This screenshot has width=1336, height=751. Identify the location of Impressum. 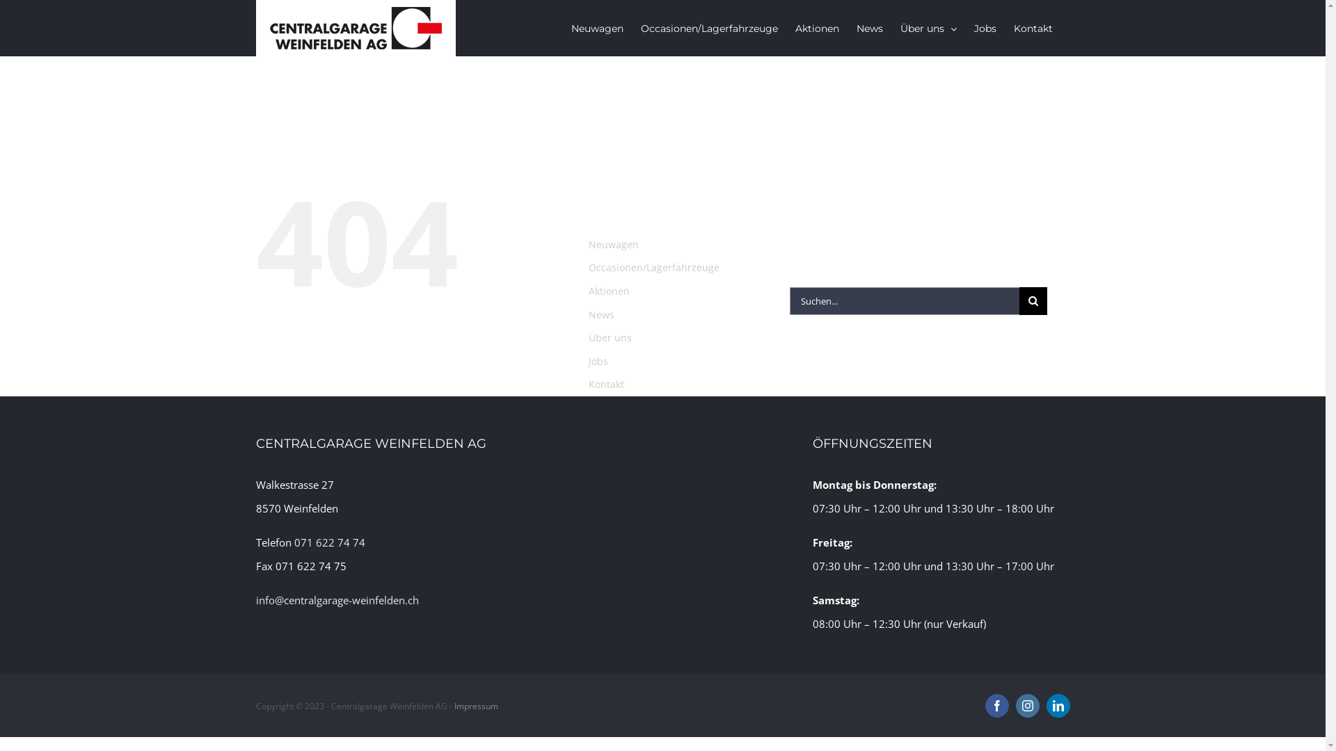
(476, 706).